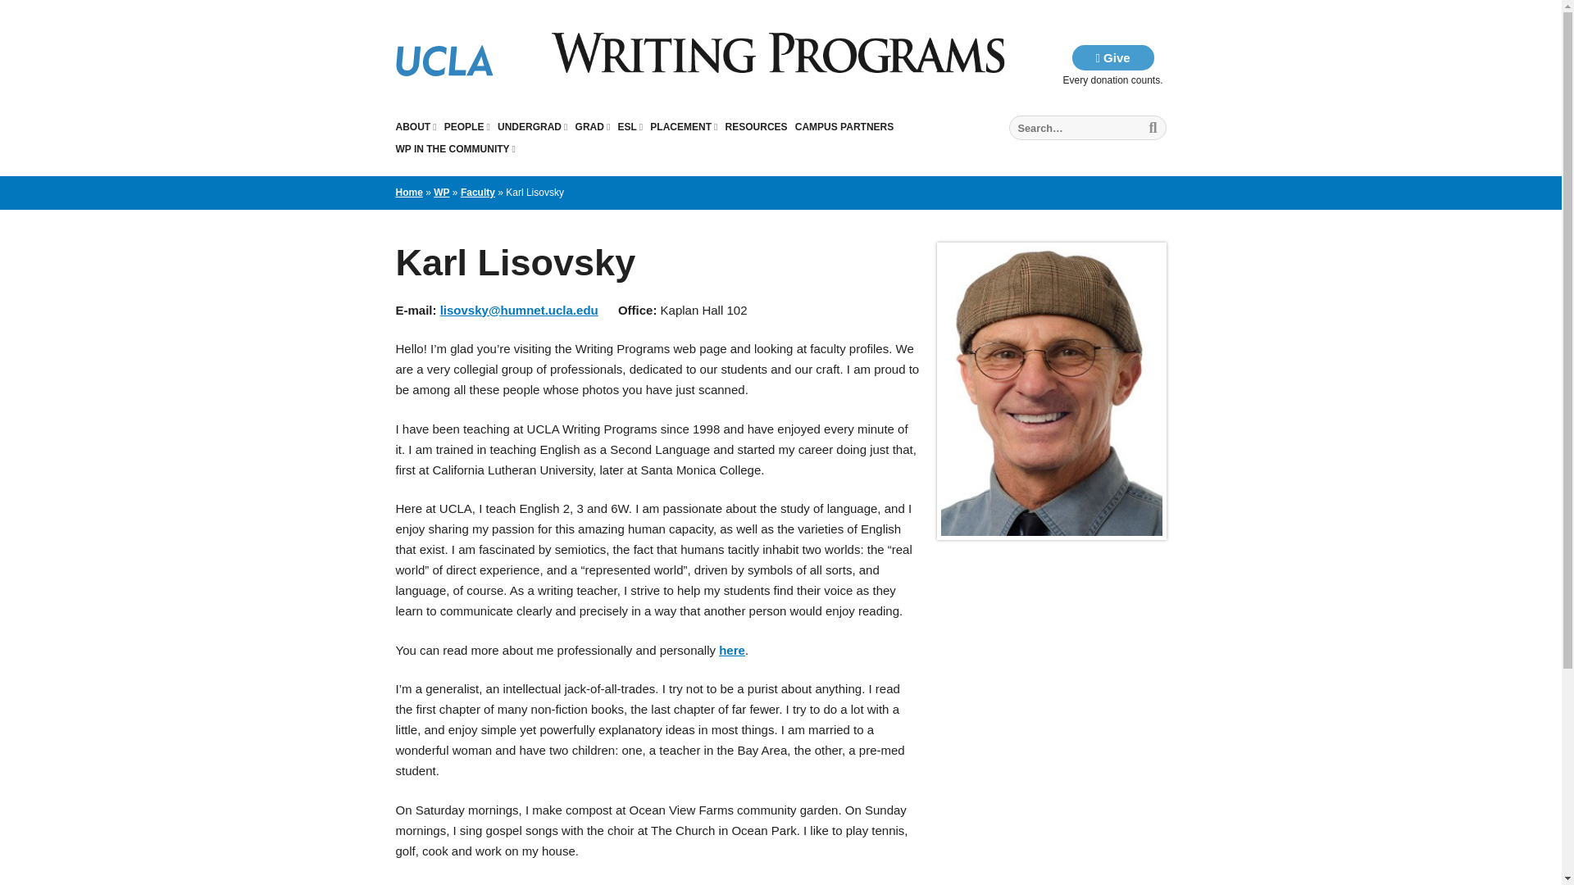 This screenshot has height=885, width=1574. Describe the element at coordinates (415, 126) in the screenshot. I see `ABOUT` at that location.